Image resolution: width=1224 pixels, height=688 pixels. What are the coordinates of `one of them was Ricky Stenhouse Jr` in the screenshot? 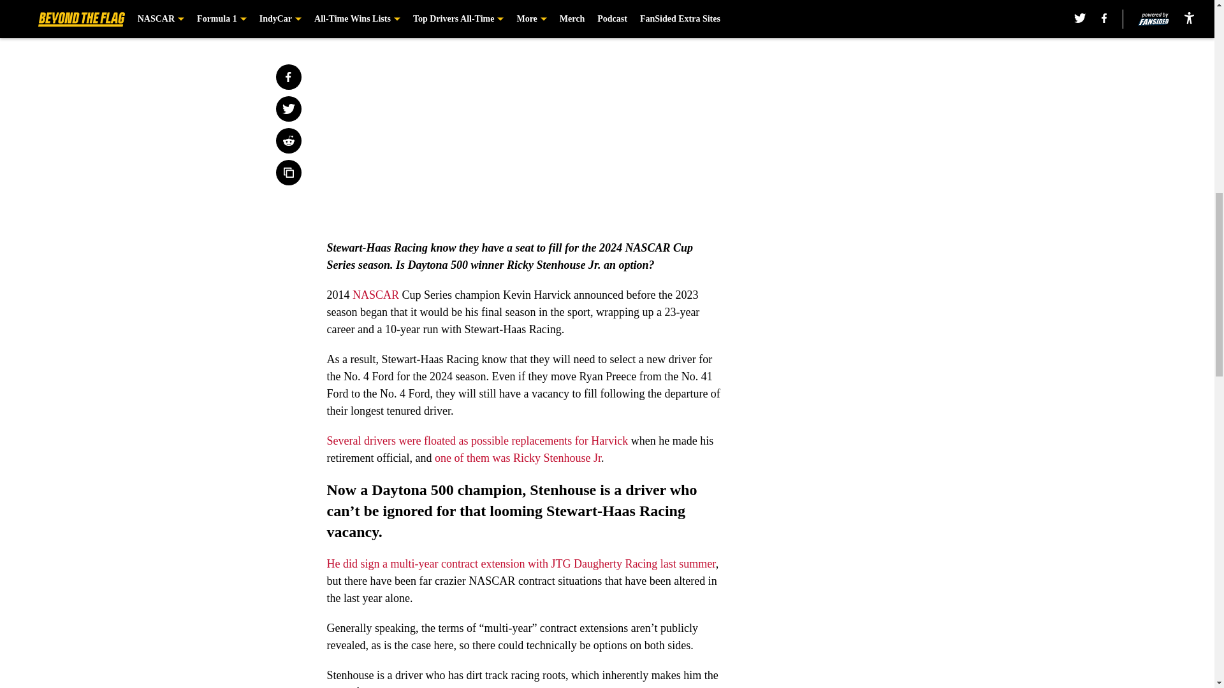 It's located at (518, 457).